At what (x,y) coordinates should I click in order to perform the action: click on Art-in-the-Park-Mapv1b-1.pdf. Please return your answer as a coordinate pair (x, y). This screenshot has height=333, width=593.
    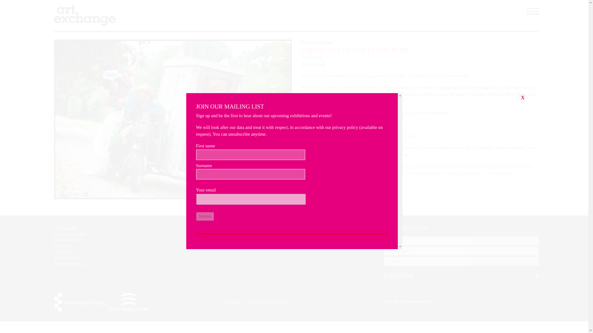
    Looking at the image, I should click on (389, 136).